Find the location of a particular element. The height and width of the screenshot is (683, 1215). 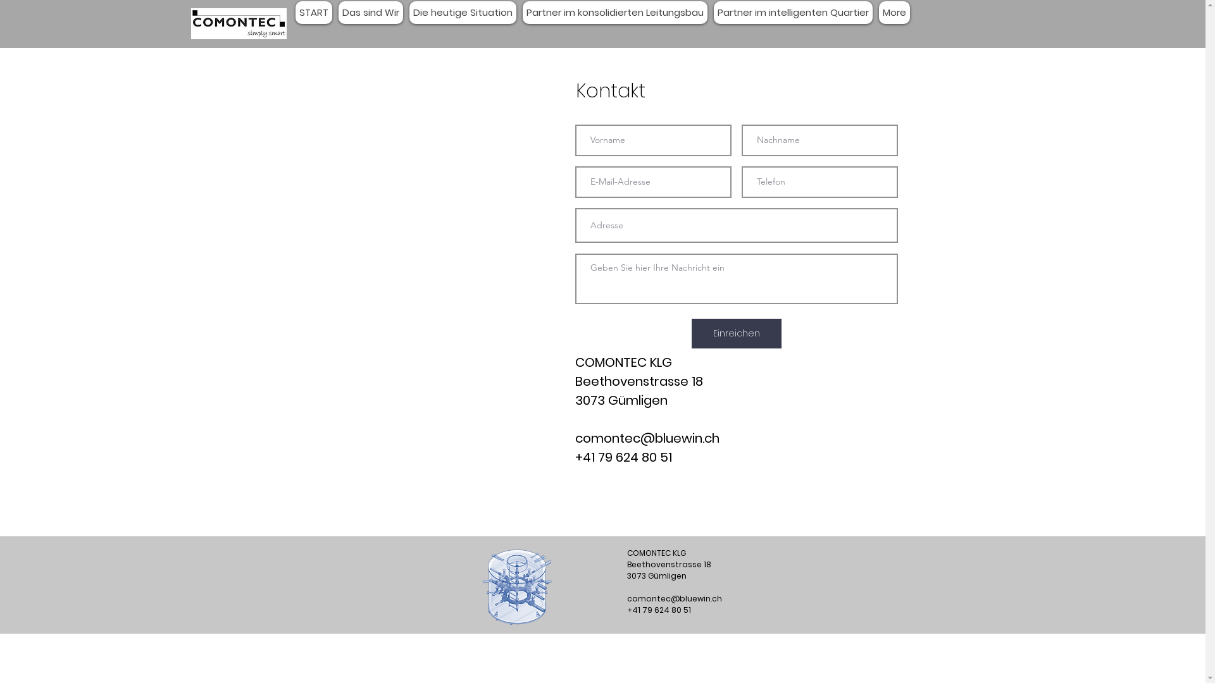

comontec@bluewin.ch is located at coordinates (647, 438).